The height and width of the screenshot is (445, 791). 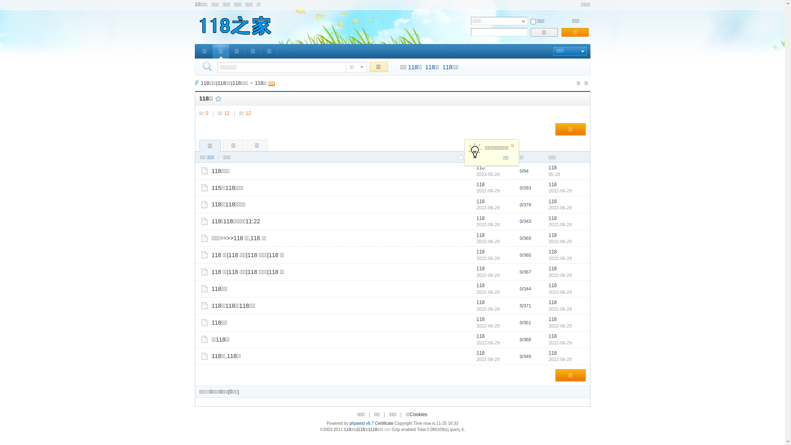 I want to click on 118, so click(x=553, y=235).